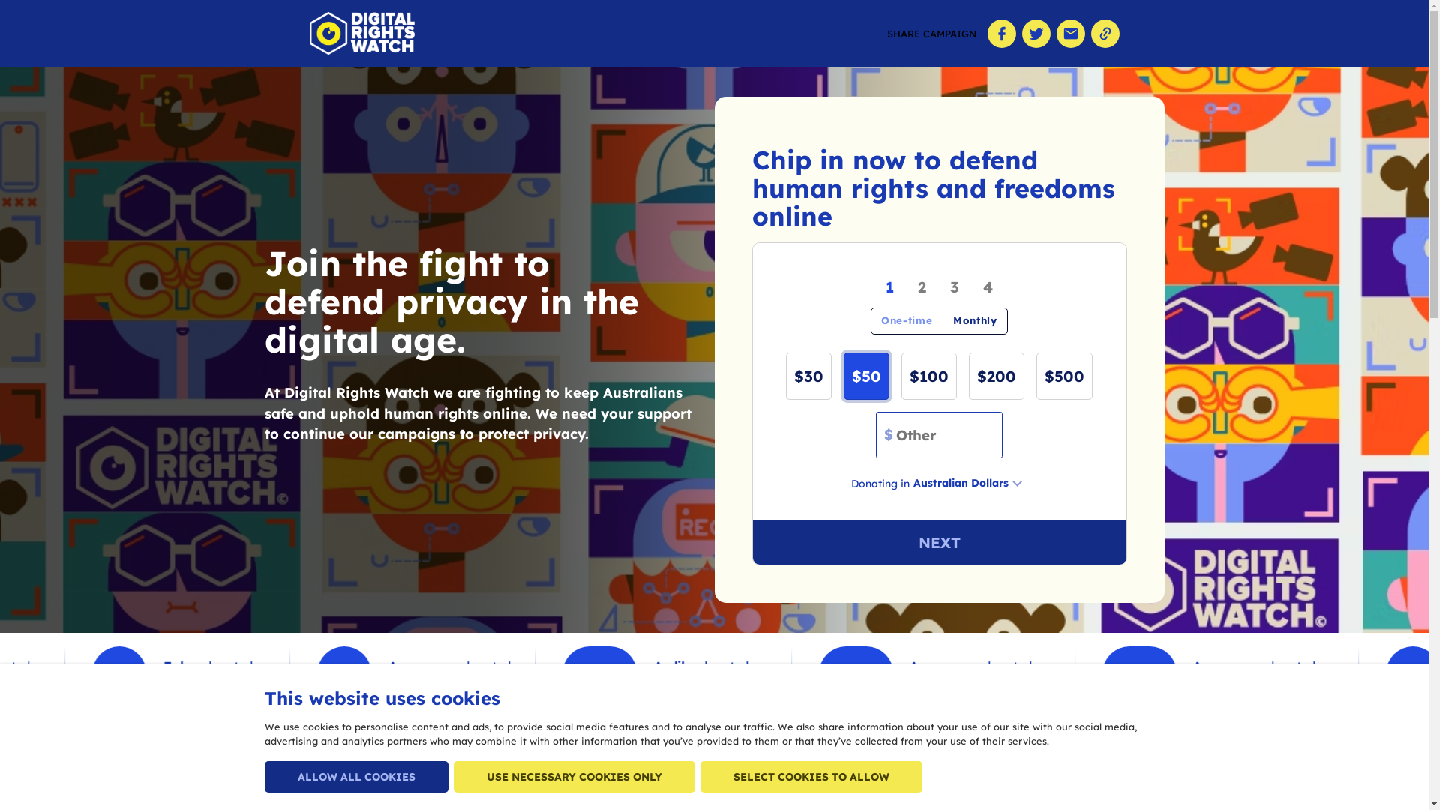  Describe the element at coordinates (929, 376) in the screenshot. I see `$100` at that location.